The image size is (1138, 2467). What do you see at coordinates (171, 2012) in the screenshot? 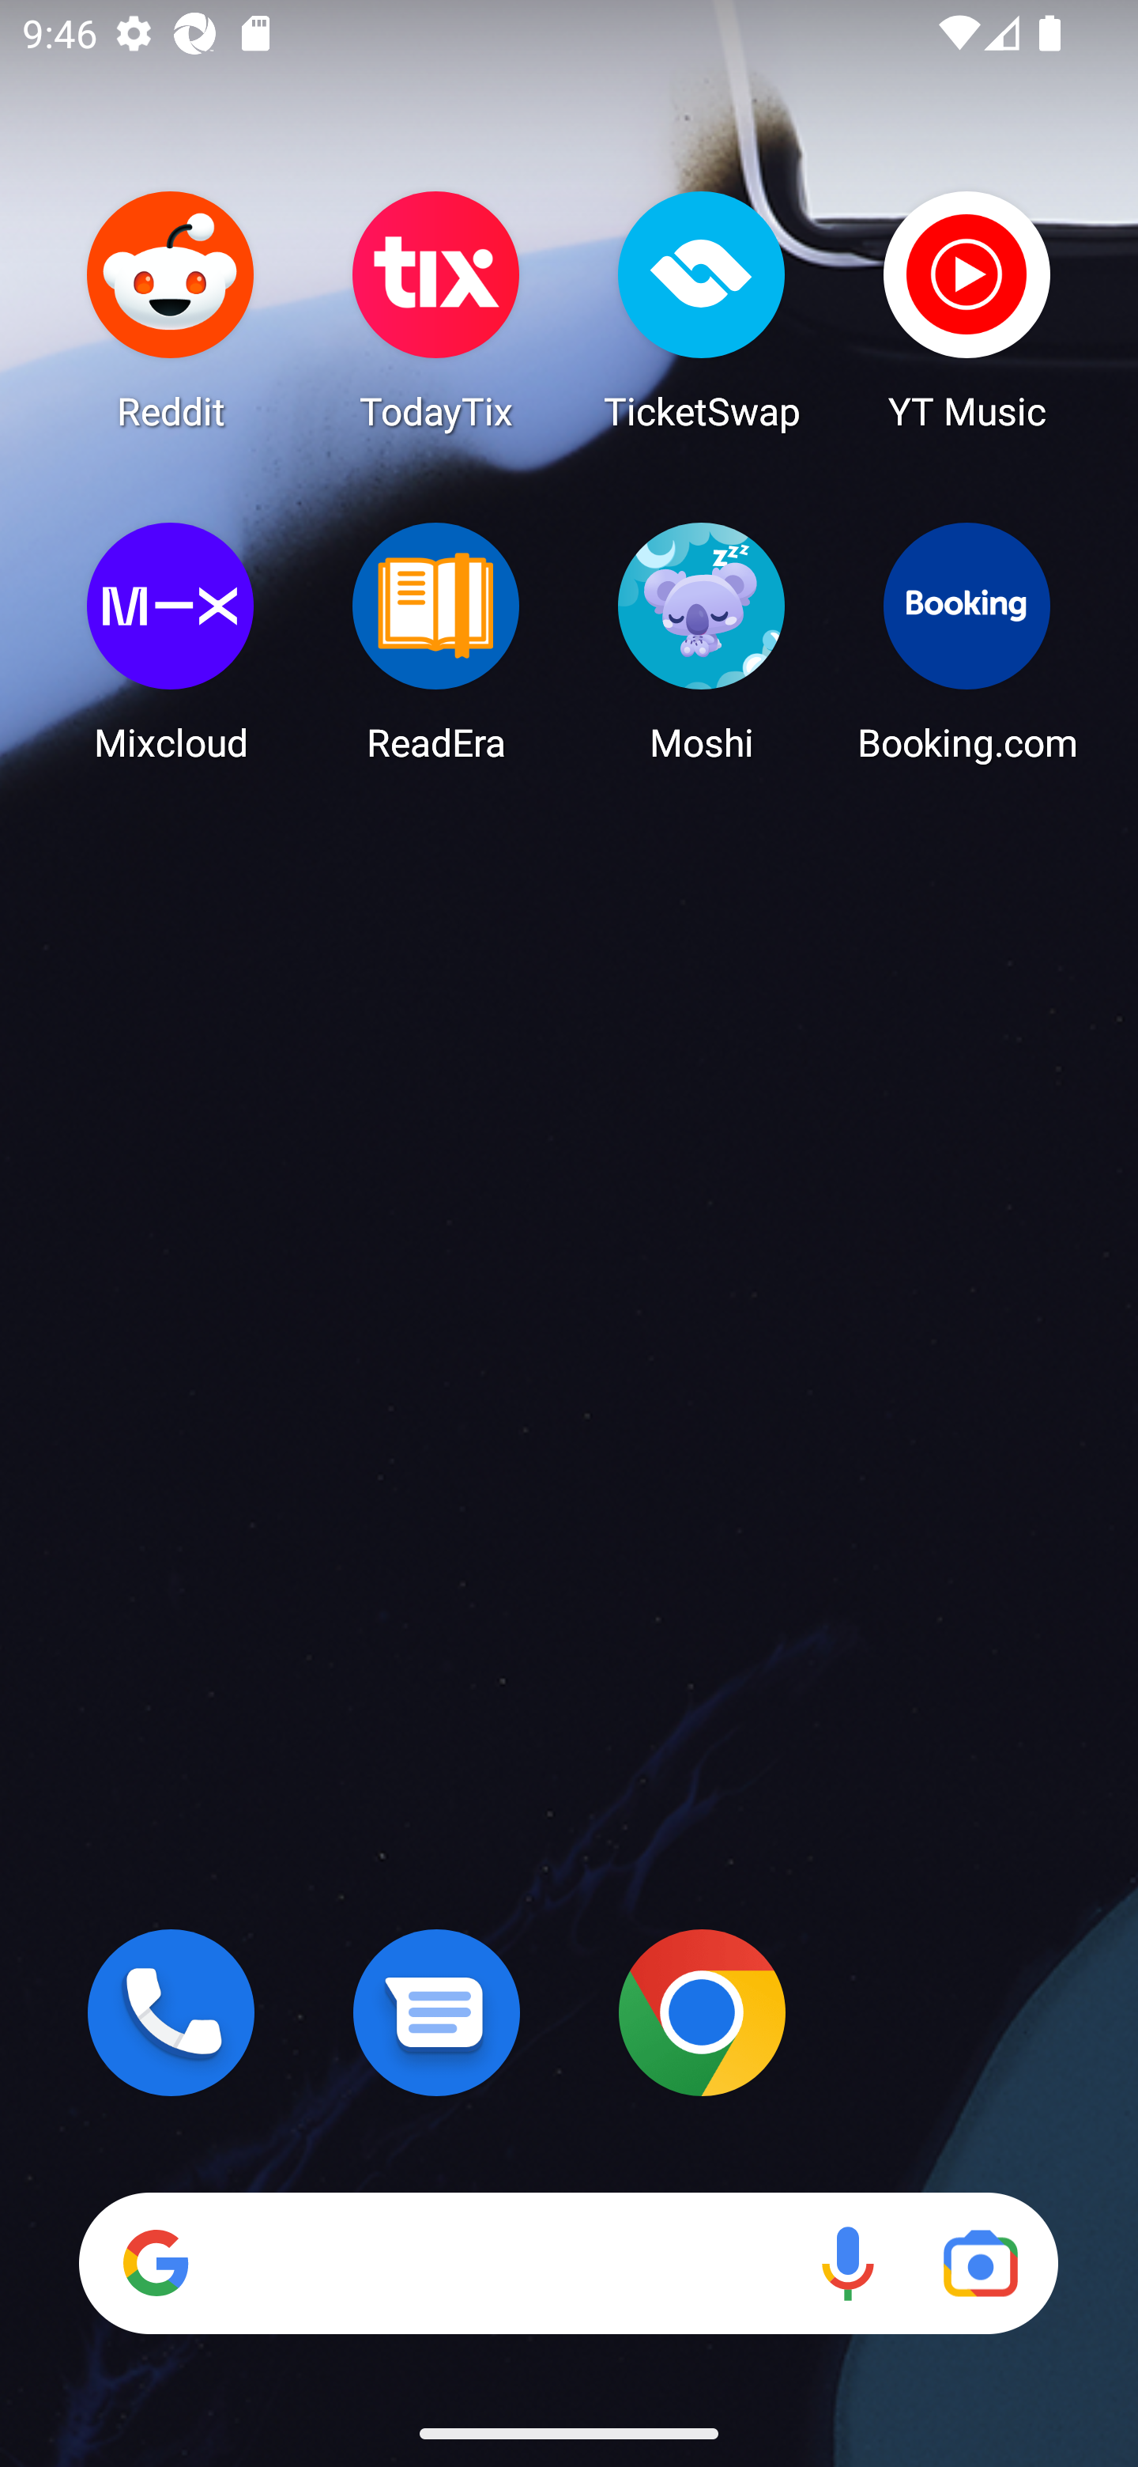
I see `Phone` at bounding box center [171, 2012].